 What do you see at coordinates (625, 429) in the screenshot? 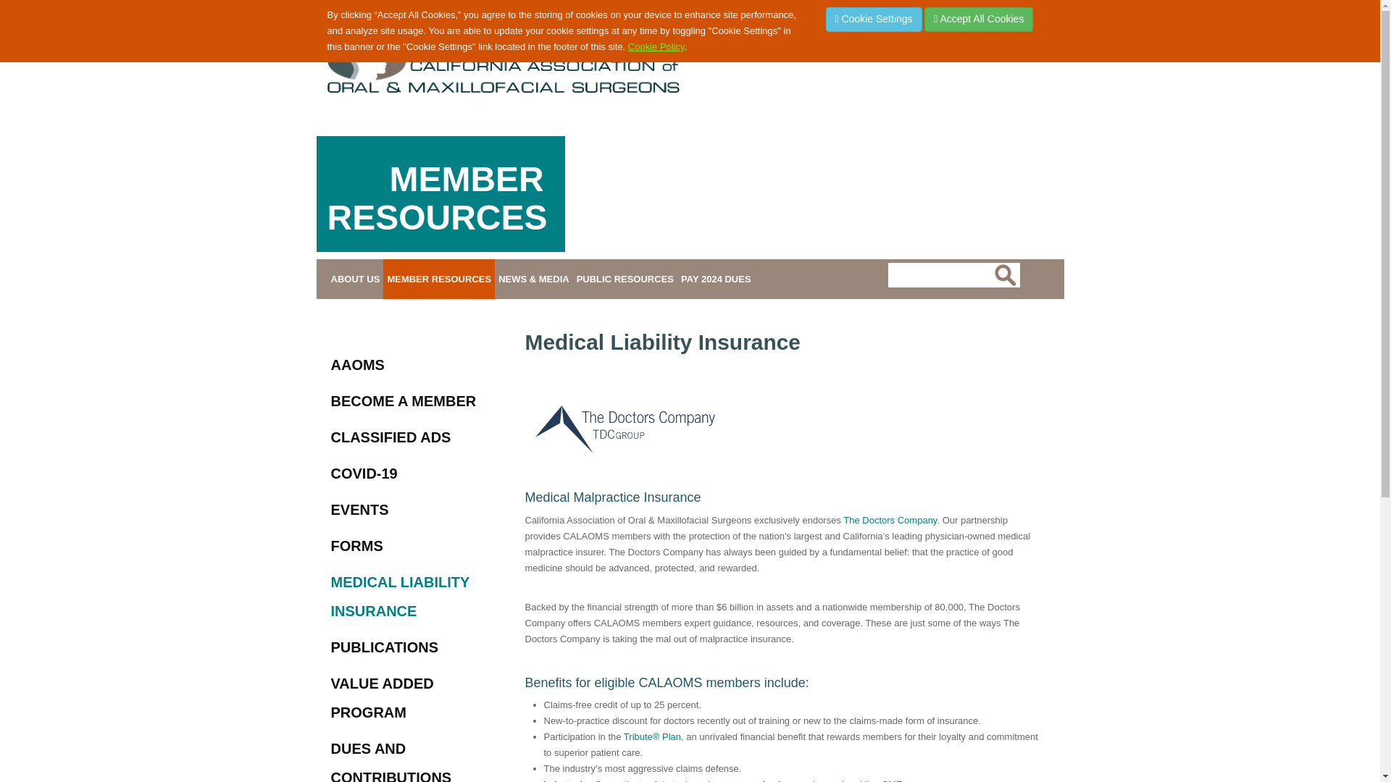
I see `The Doctors Company Logo` at bounding box center [625, 429].